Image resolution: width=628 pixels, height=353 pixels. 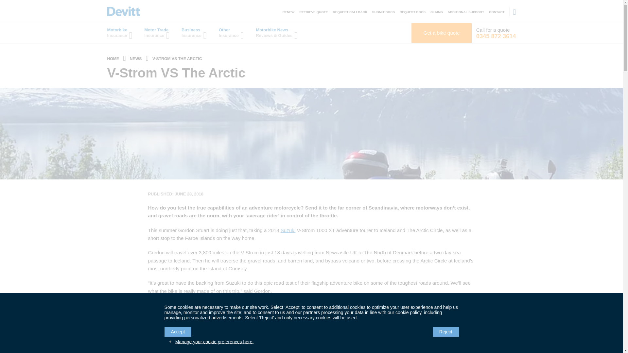 I want to click on SUBMIT DOCS, so click(x=383, y=12).